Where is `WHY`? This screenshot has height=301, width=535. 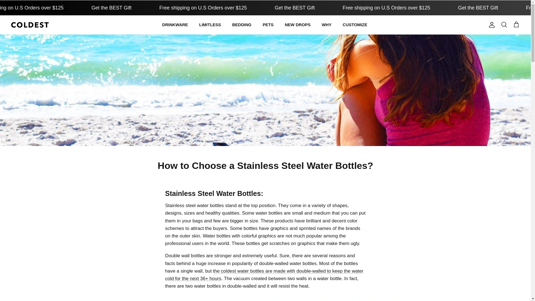 WHY is located at coordinates (327, 25).